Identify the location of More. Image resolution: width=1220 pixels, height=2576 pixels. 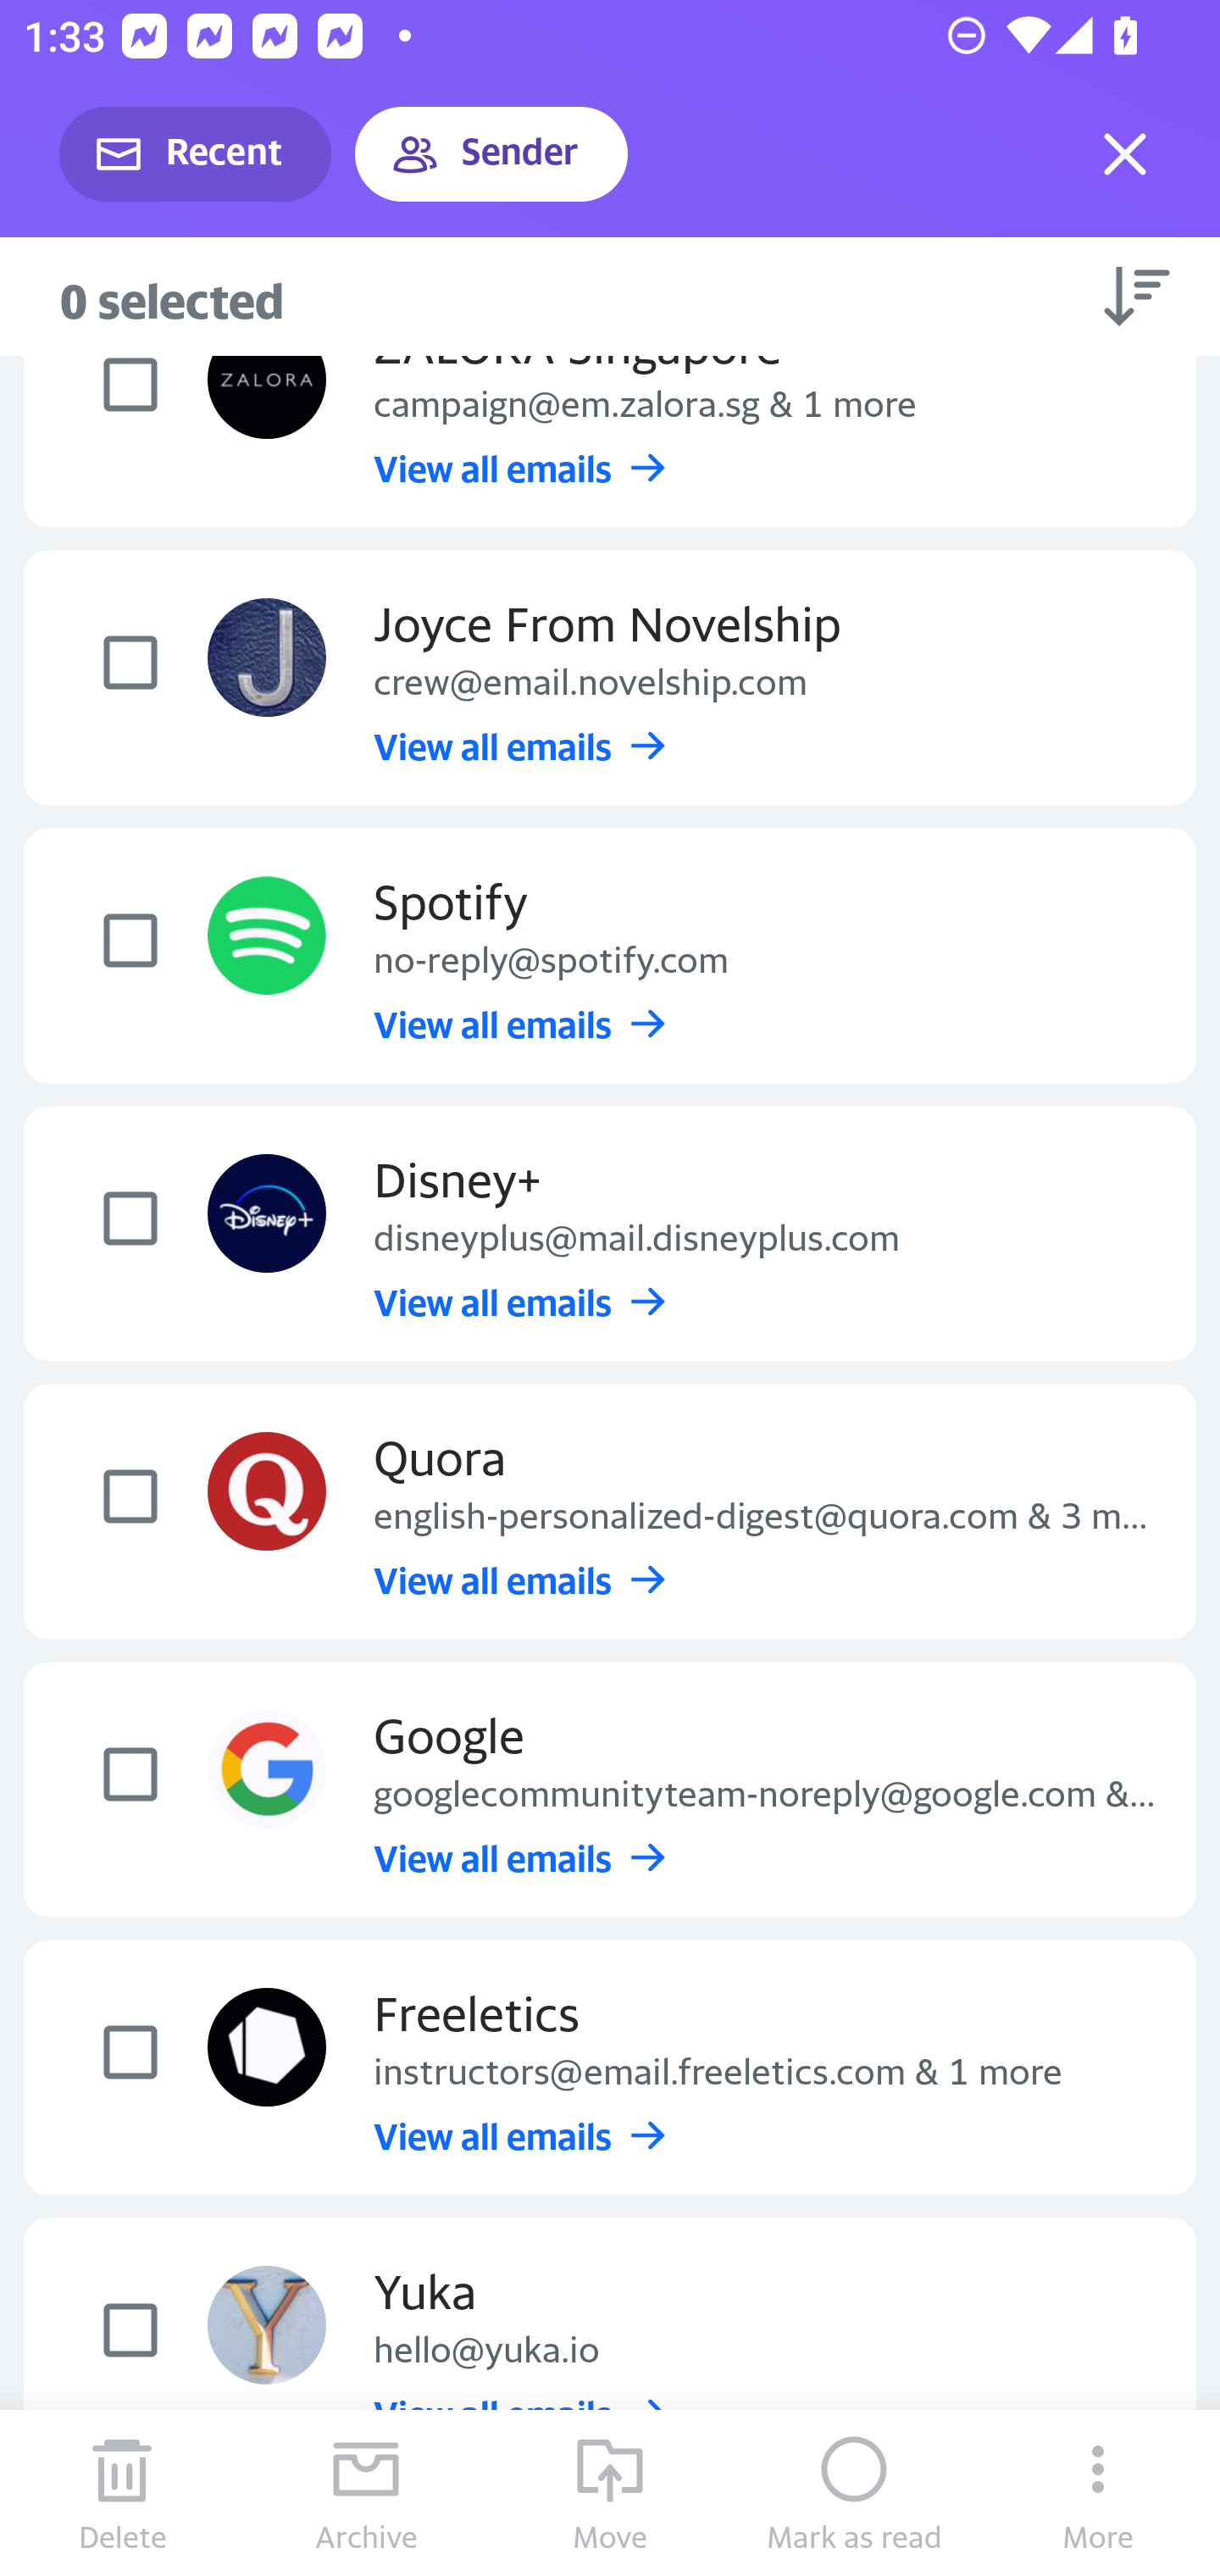
(1098, 2493).